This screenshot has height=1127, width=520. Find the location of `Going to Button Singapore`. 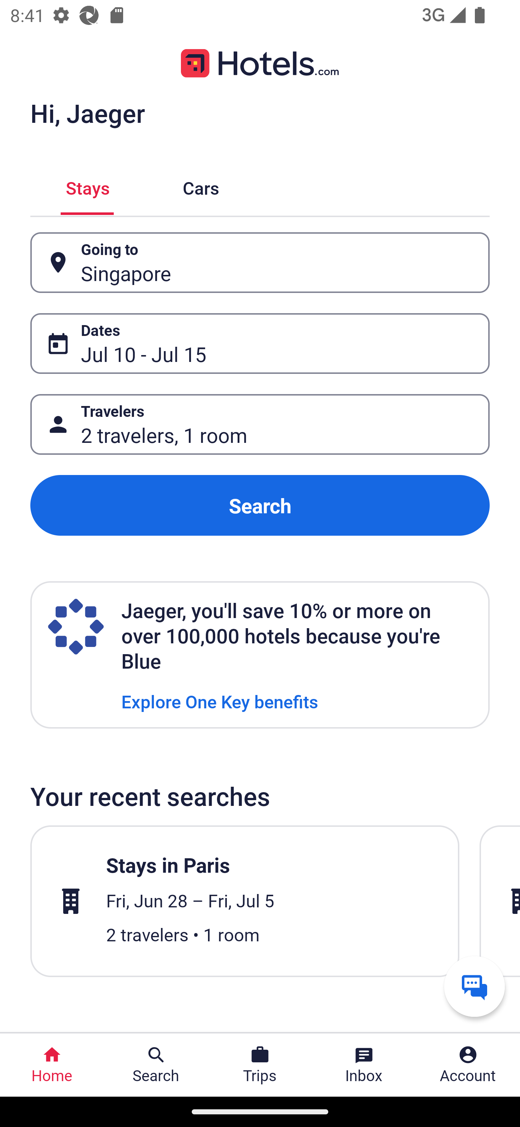

Going to Button Singapore is located at coordinates (260, 262).